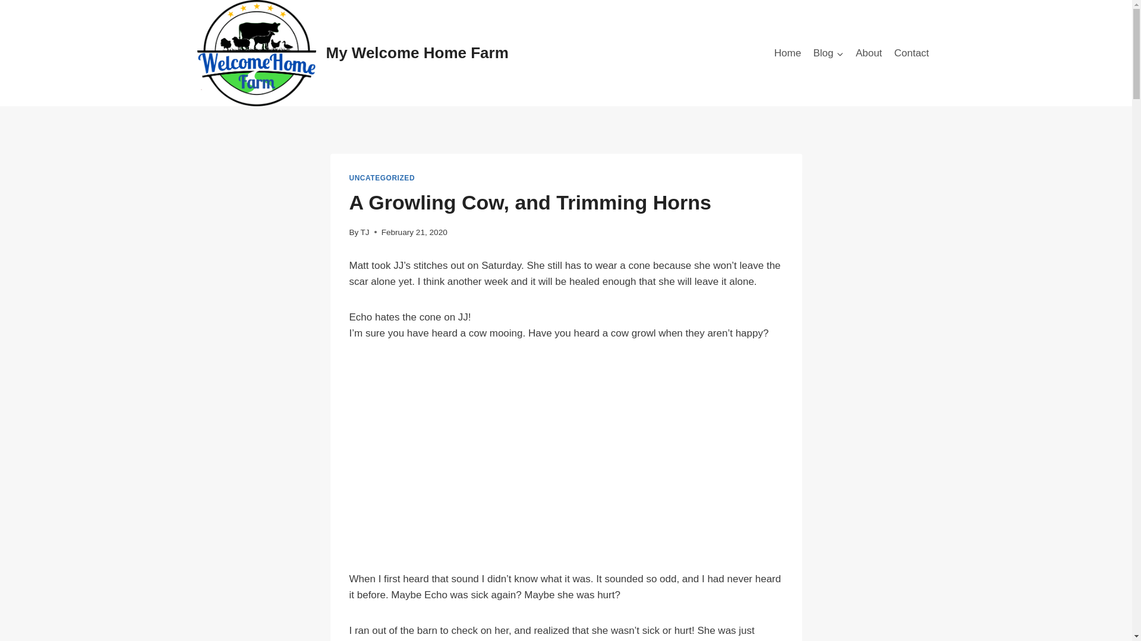 The image size is (1141, 641). I want to click on Home, so click(788, 53).